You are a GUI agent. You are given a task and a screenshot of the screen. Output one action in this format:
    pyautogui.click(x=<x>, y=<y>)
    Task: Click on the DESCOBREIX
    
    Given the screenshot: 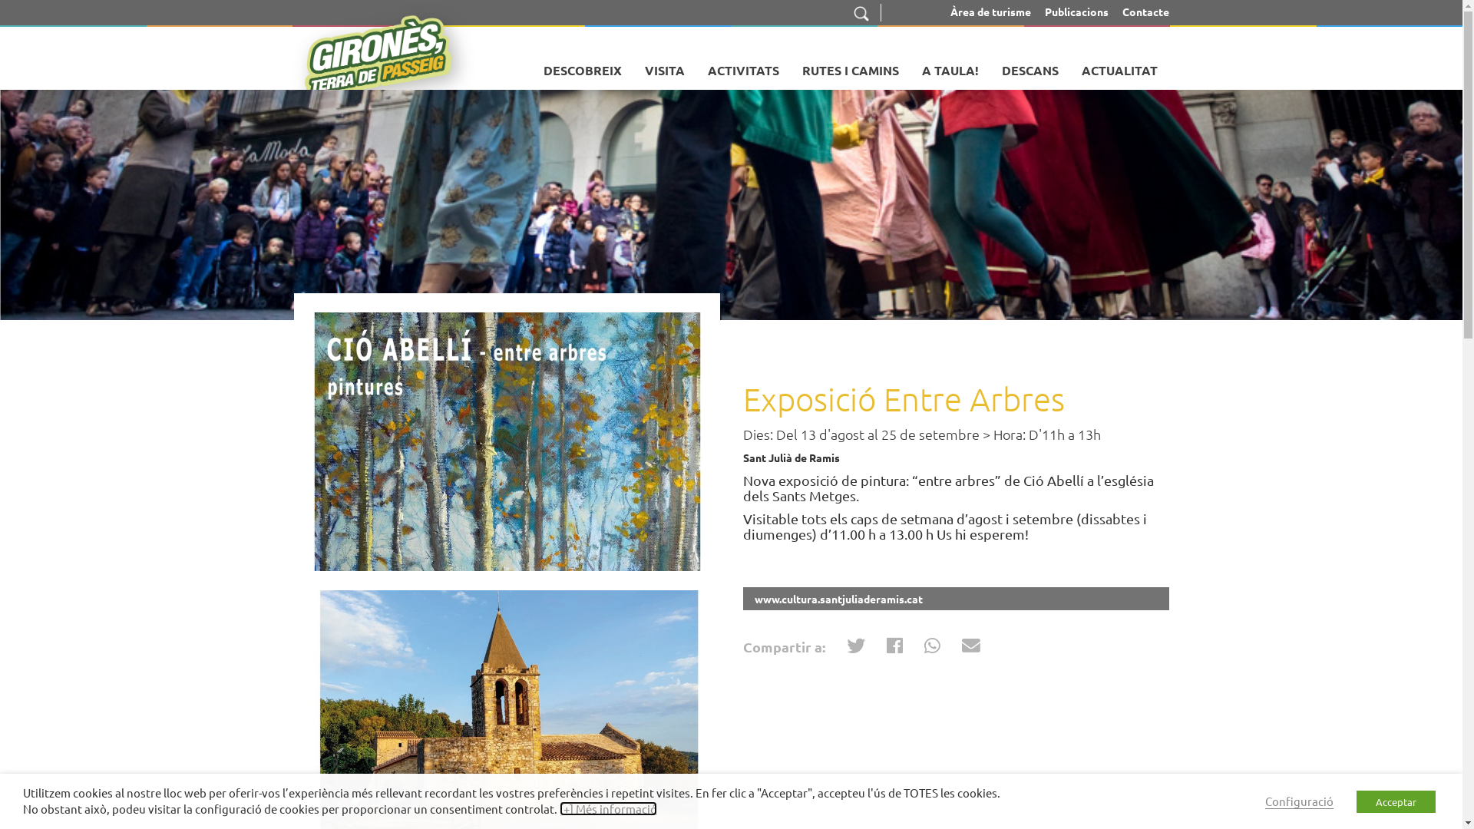 What is the action you would take?
    pyautogui.click(x=582, y=64)
    